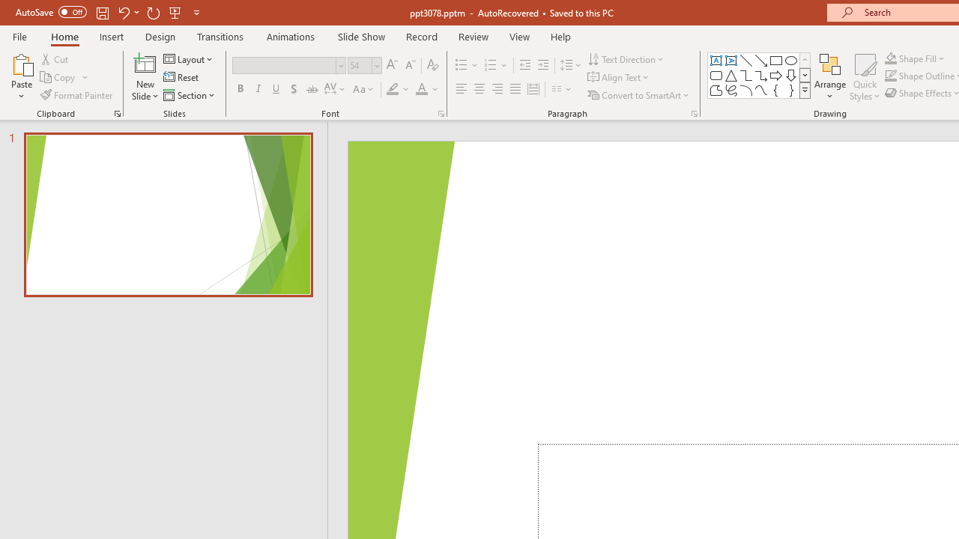 This screenshot has height=539, width=959. Describe the element at coordinates (153, 12) in the screenshot. I see `Redo` at that location.